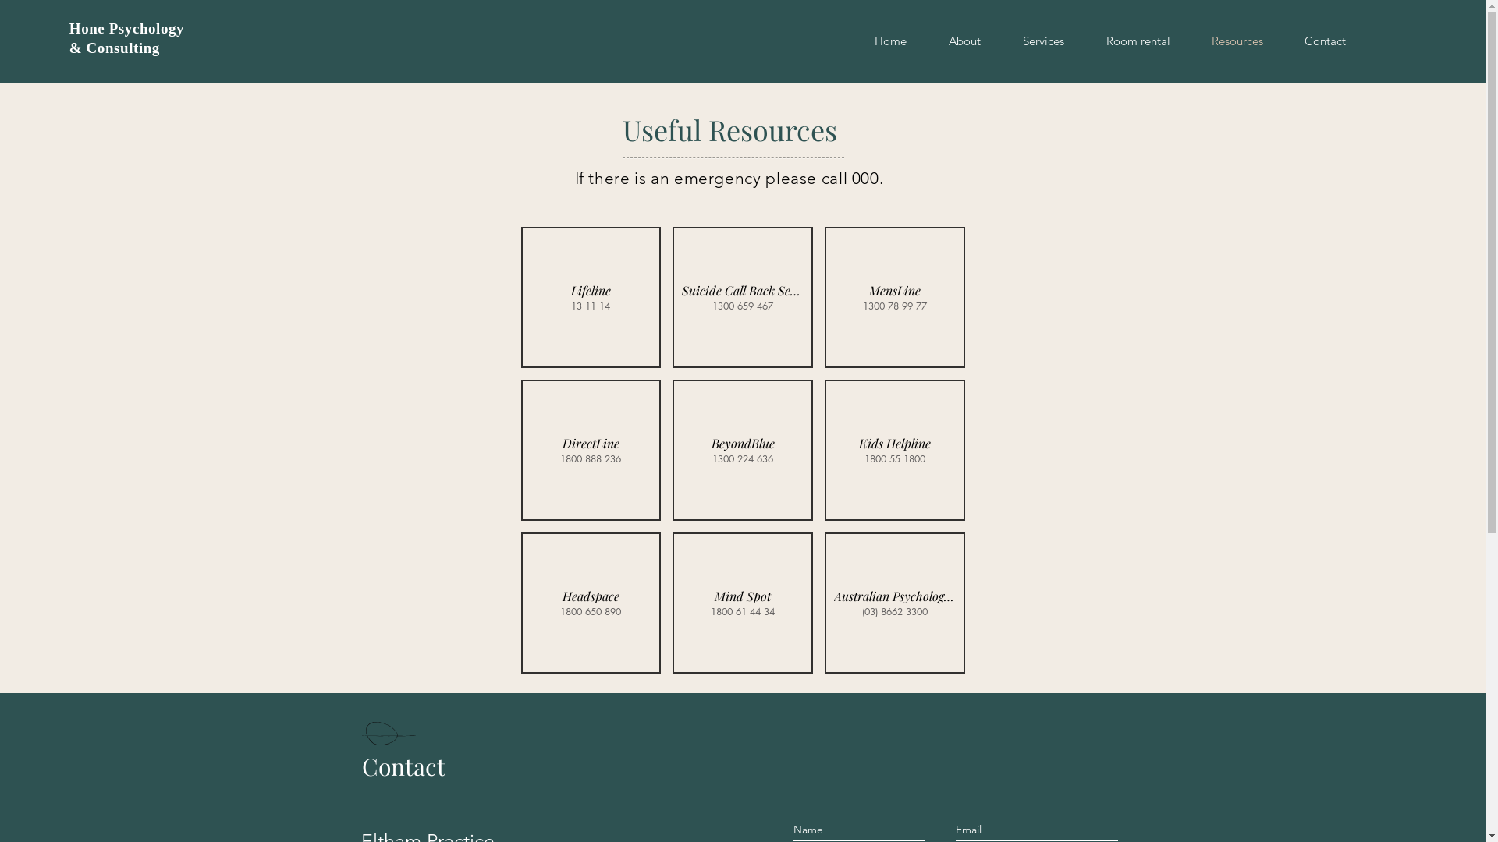 The width and height of the screenshot is (1498, 842). I want to click on Resources, so click(1237, 41).